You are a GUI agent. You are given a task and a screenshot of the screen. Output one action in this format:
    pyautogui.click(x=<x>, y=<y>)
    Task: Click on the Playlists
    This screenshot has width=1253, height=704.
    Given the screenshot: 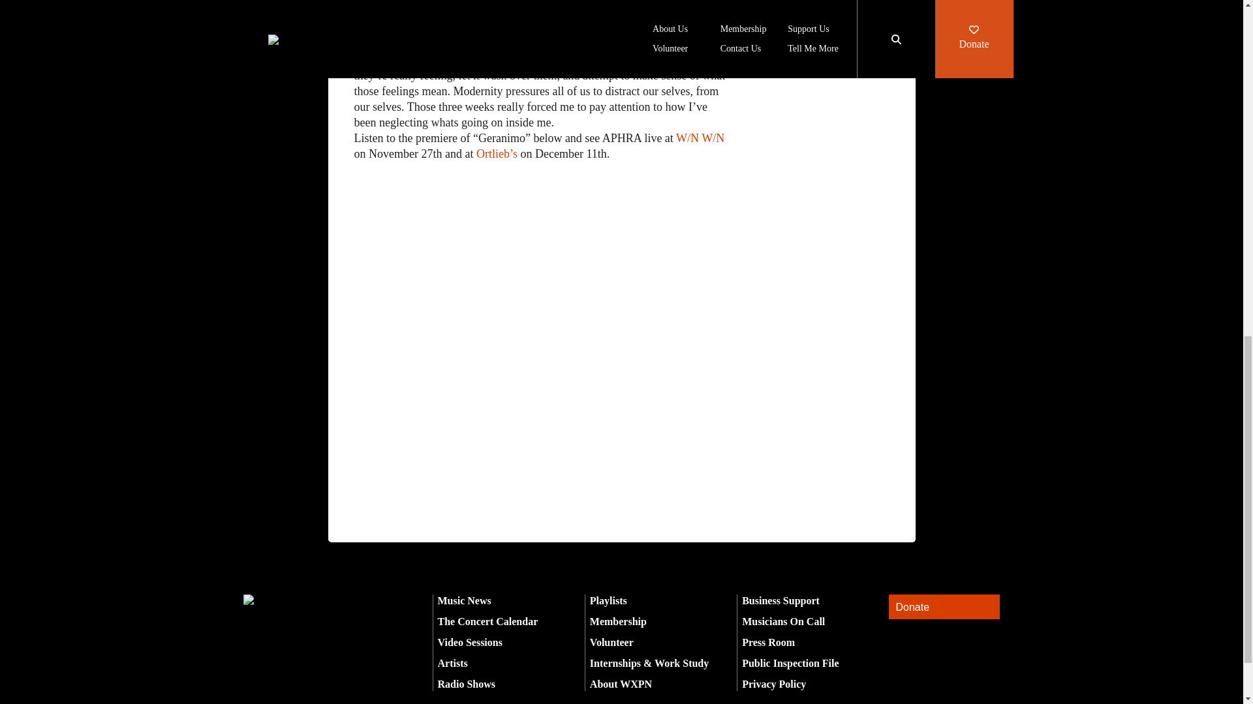 What is the action you would take?
    pyautogui.click(x=608, y=600)
    